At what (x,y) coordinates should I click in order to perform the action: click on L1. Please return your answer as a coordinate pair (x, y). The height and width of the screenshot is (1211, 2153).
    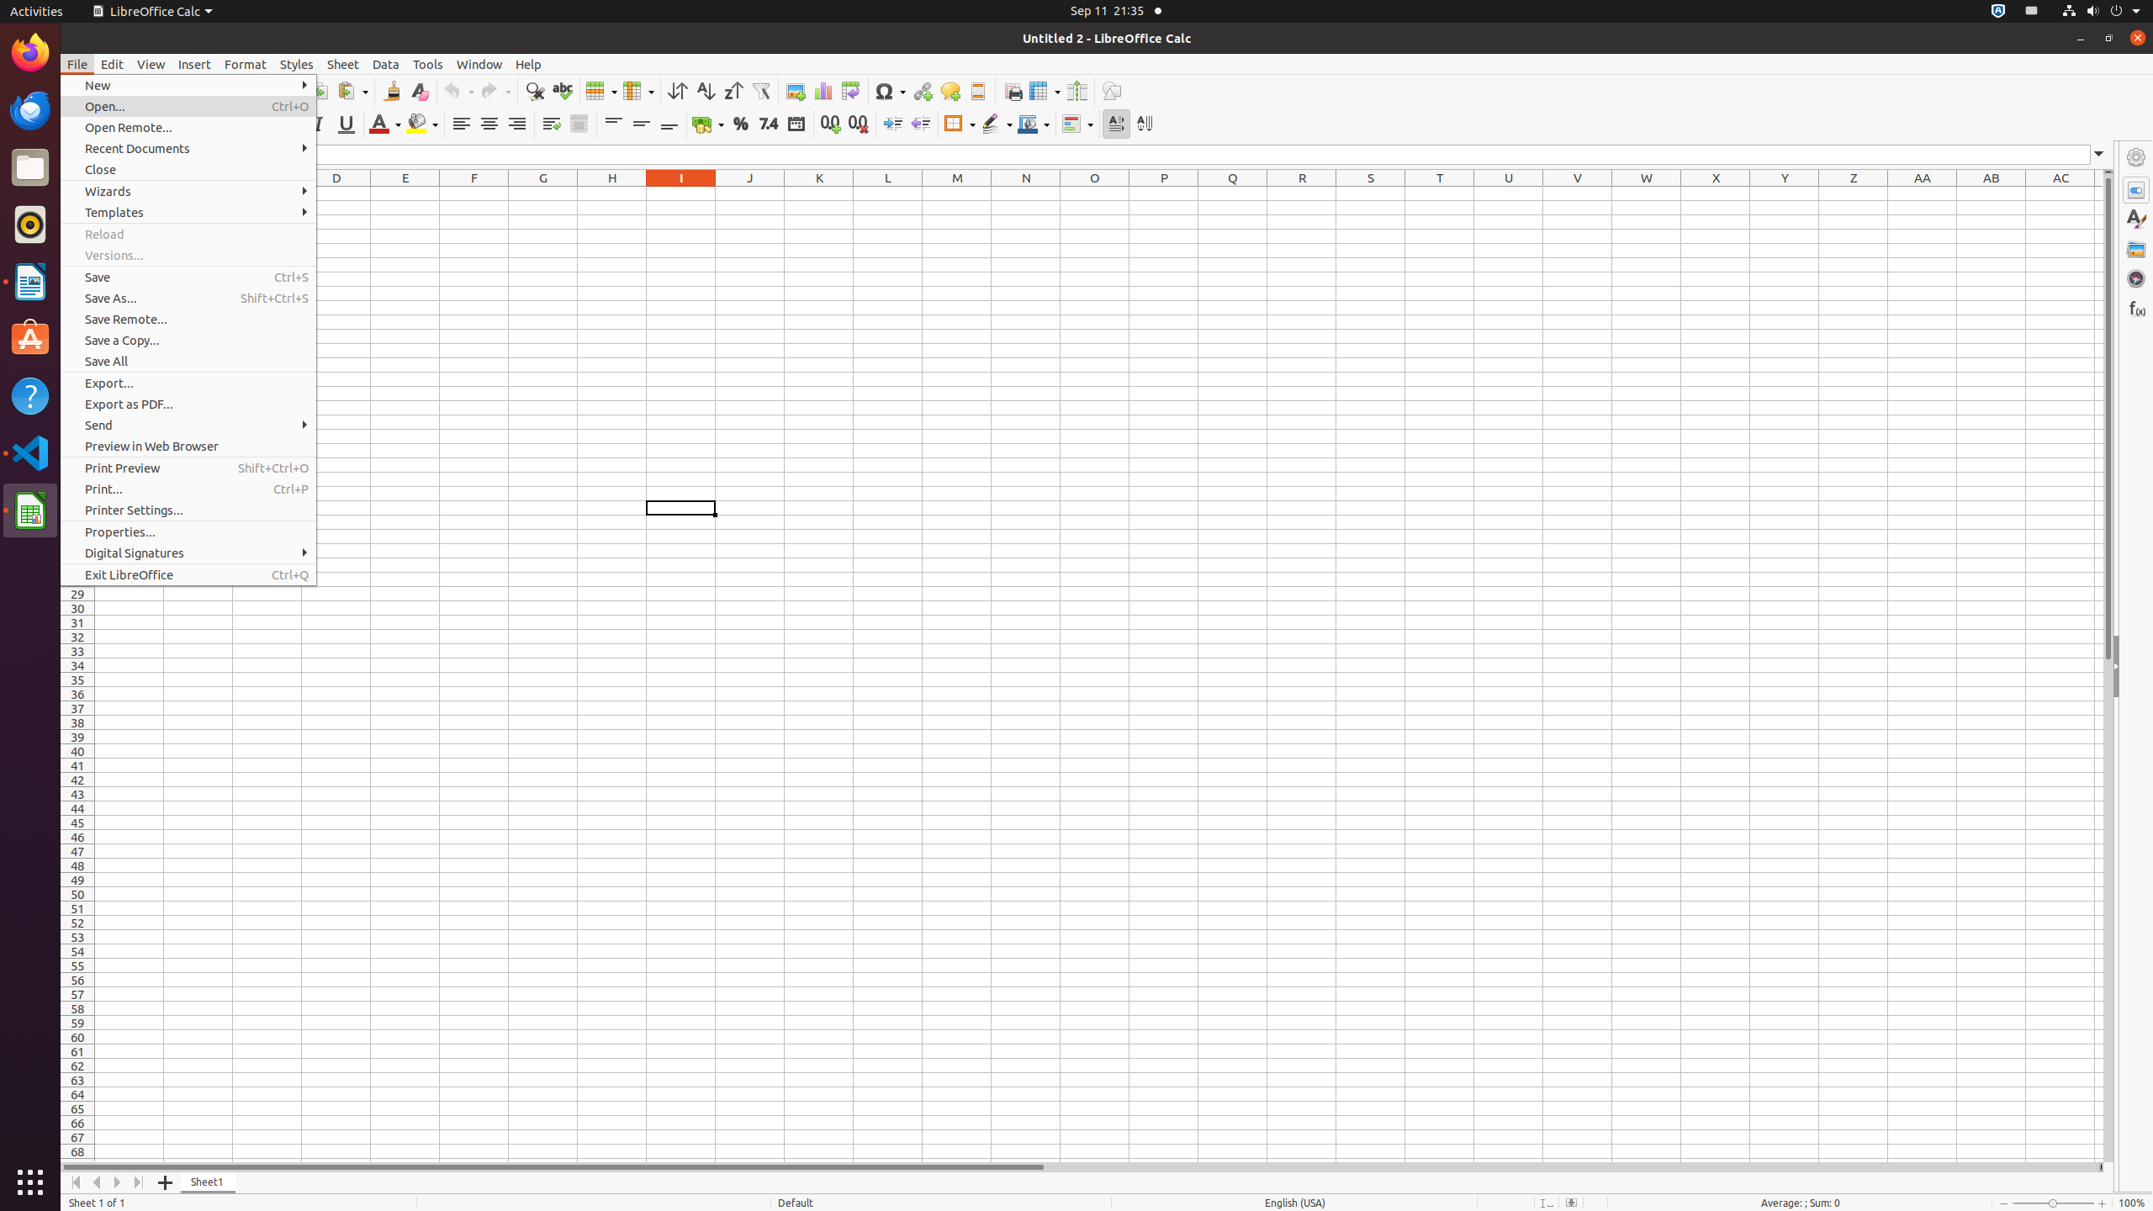
    Looking at the image, I should click on (888, 193).